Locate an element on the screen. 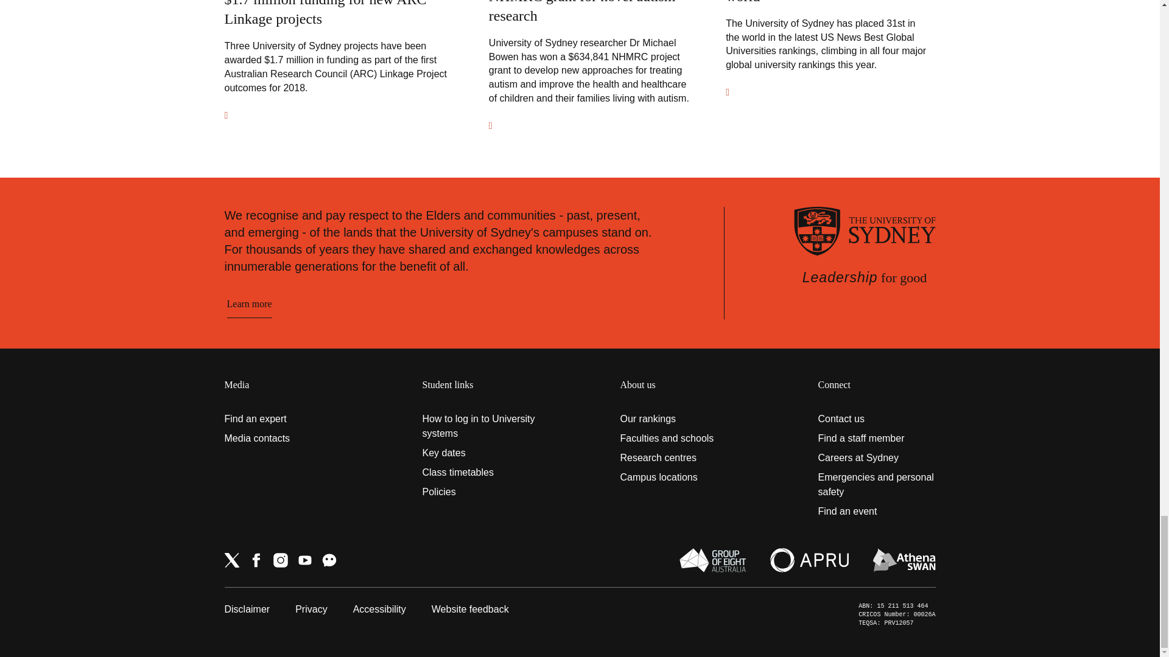 Image resolution: width=1169 pixels, height=657 pixels. wechat is located at coordinates (329, 560).